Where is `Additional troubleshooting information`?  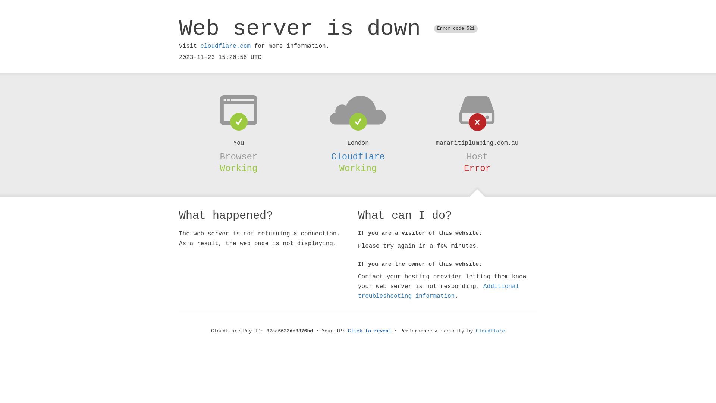 Additional troubleshooting information is located at coordinates (439, 291).